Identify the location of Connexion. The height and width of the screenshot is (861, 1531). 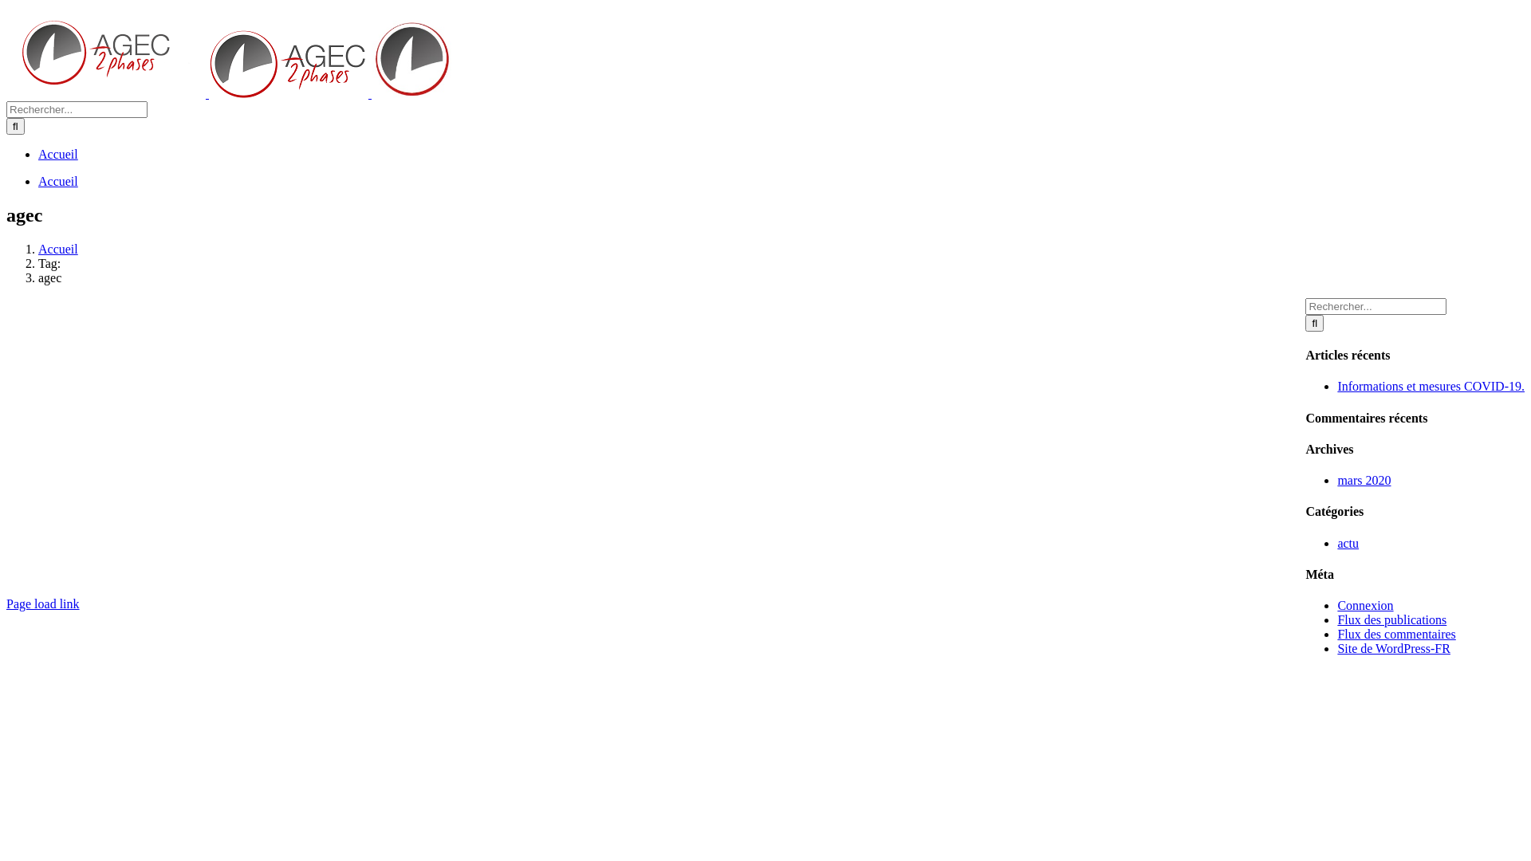
(1365, 606).